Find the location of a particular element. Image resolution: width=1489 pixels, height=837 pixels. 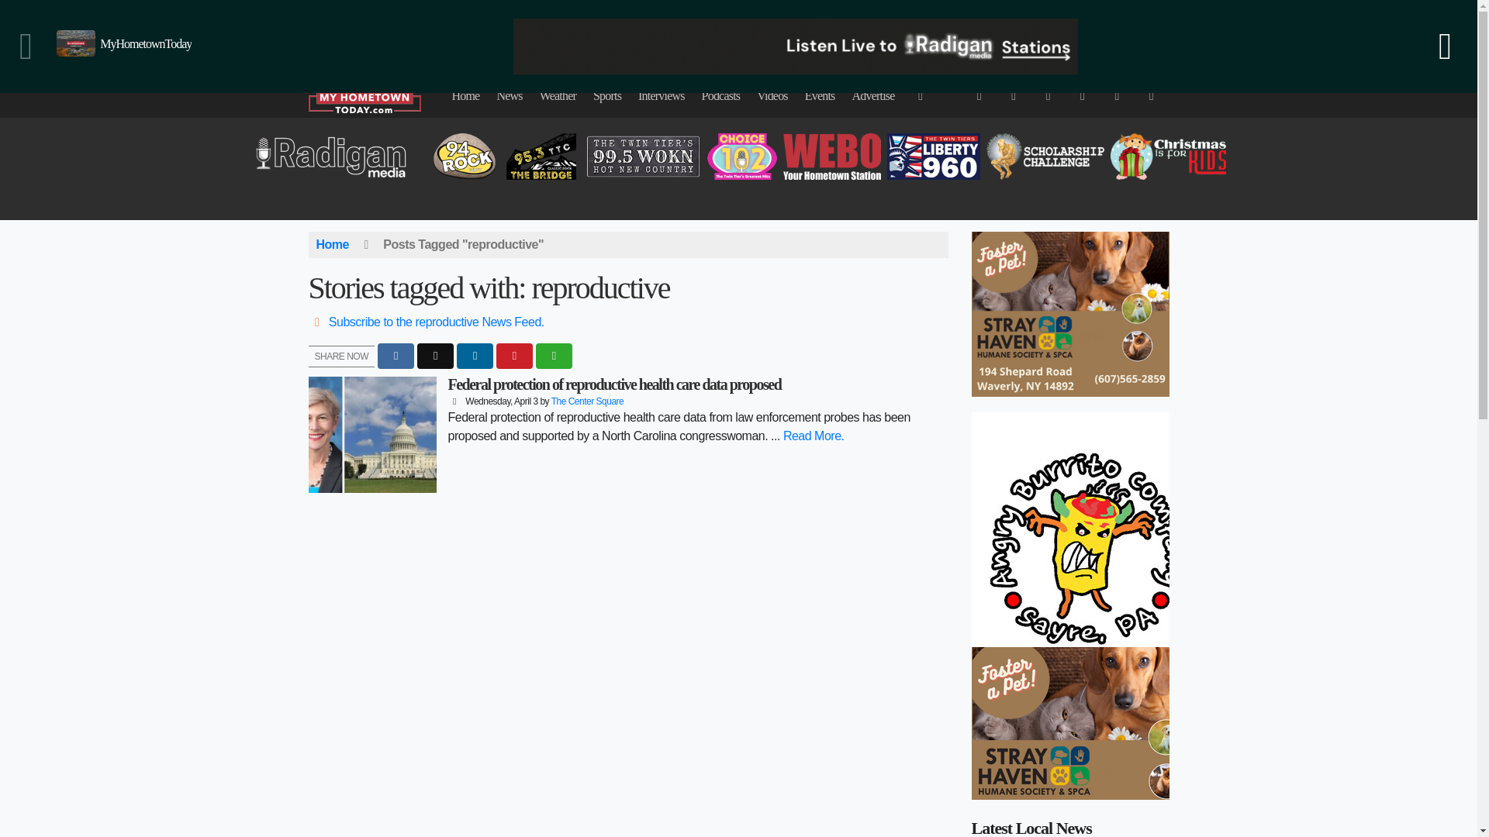

Follow us on Youtube is located at coordinates (1086, 14).